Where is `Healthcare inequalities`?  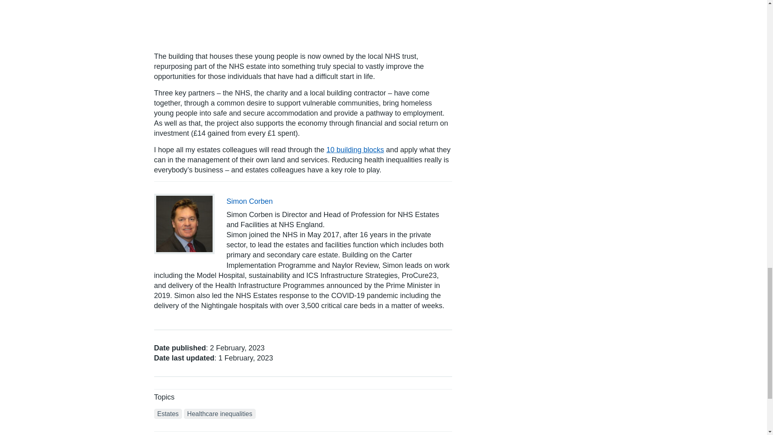
Healthcare inequalities is located at coordinates (220, 414).